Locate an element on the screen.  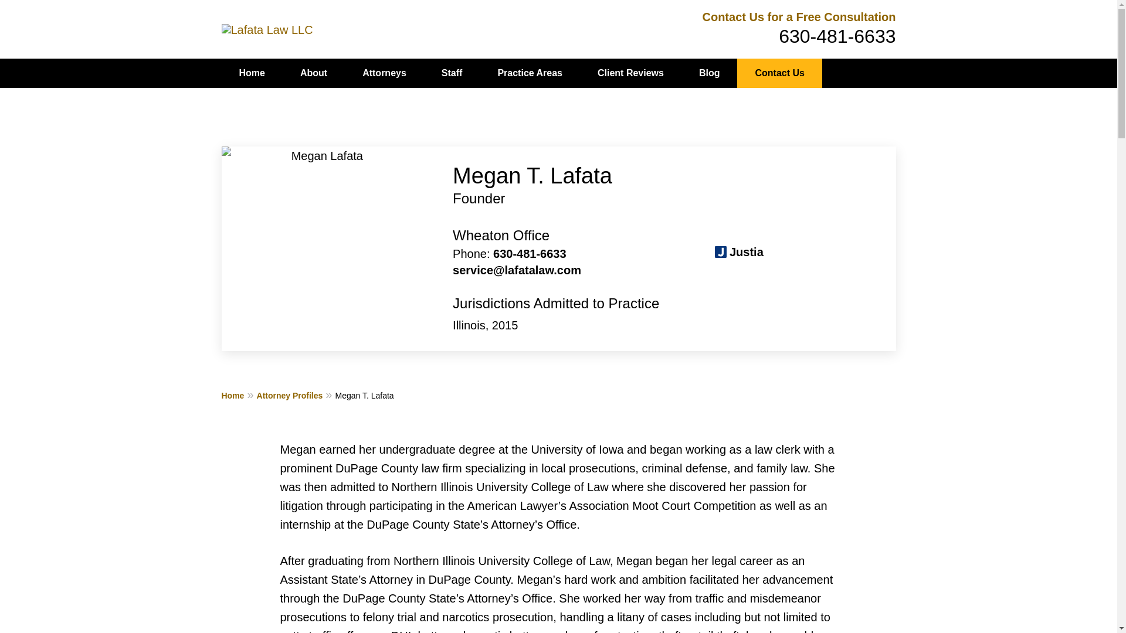
Client Reviews is located at coordinates (630, 73).